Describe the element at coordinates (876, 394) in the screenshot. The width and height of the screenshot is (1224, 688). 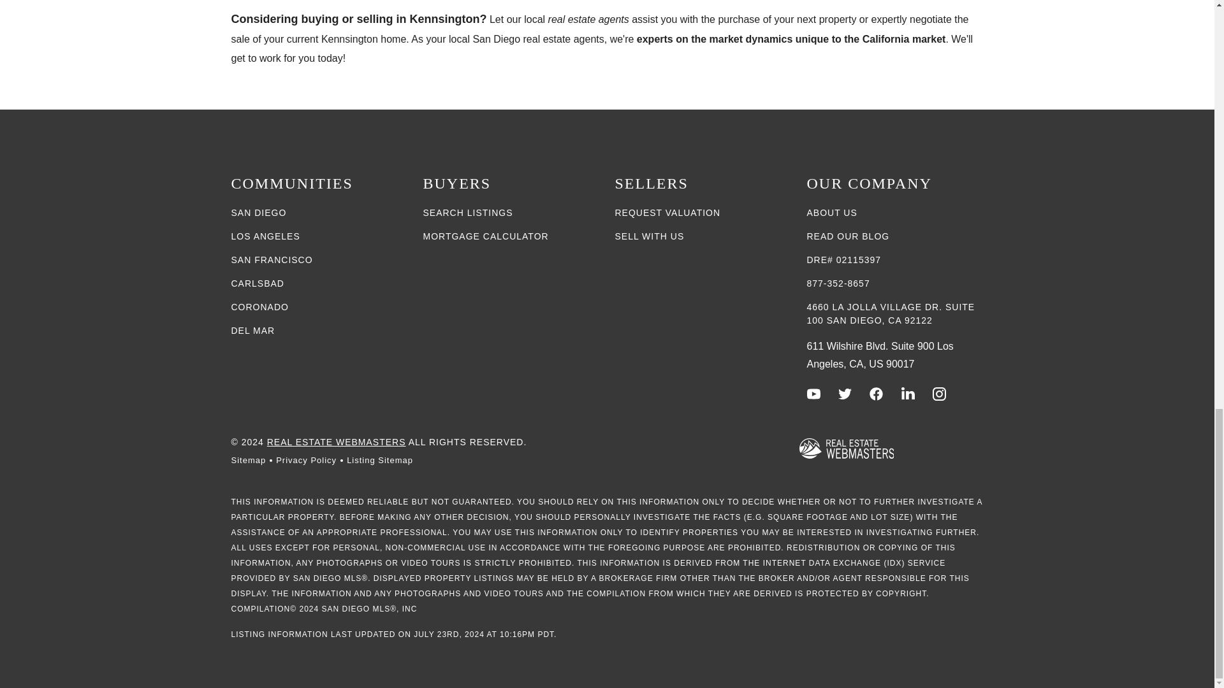
I see `FACEBOOK` at that location.